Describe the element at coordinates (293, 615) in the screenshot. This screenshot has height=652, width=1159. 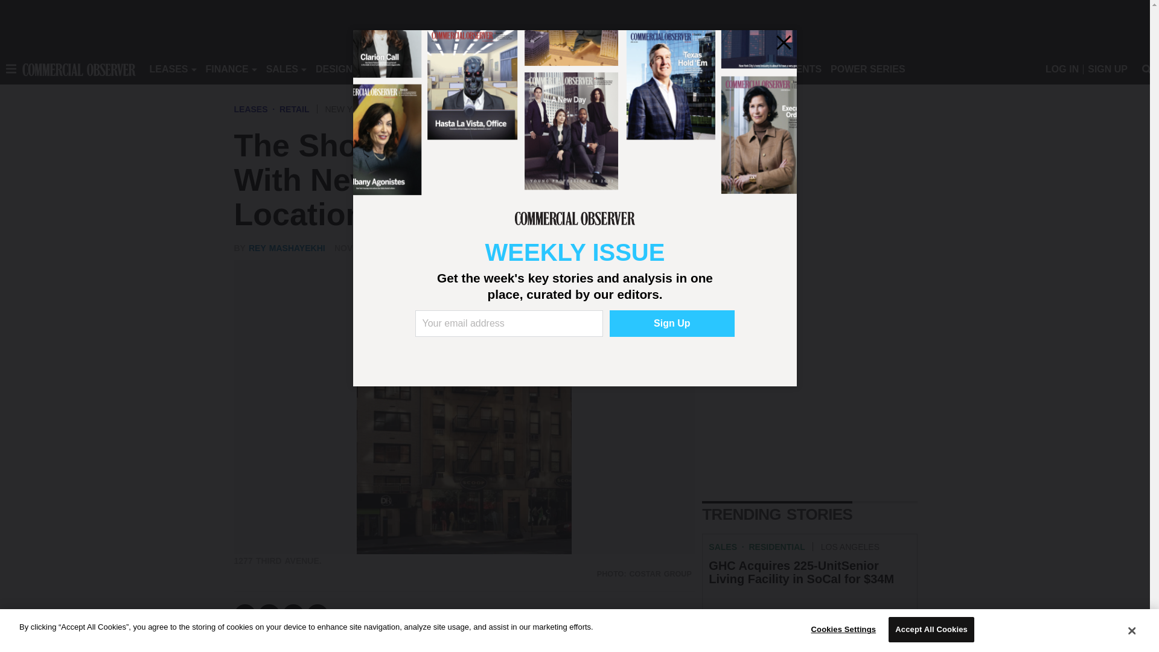
I see `Share on LinkedIn` at that location.